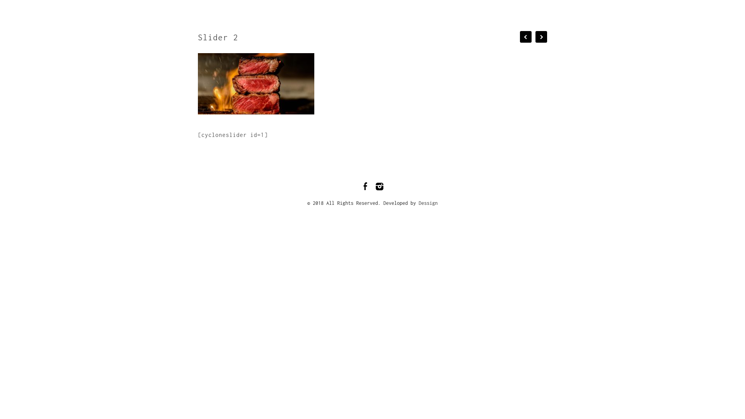 Image resolution: width=745 pixels, height=419 pixels. I want to click on INSTAGRAM, so click(446, 10).